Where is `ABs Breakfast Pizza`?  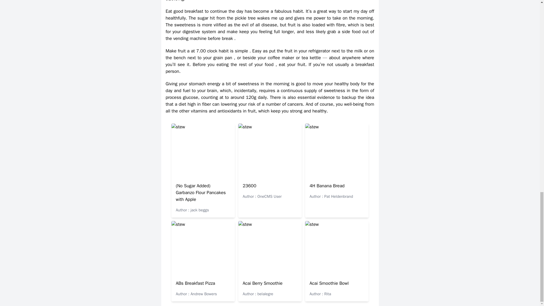
ABs Breakfast Pizza is located at coordinates (195, 283).